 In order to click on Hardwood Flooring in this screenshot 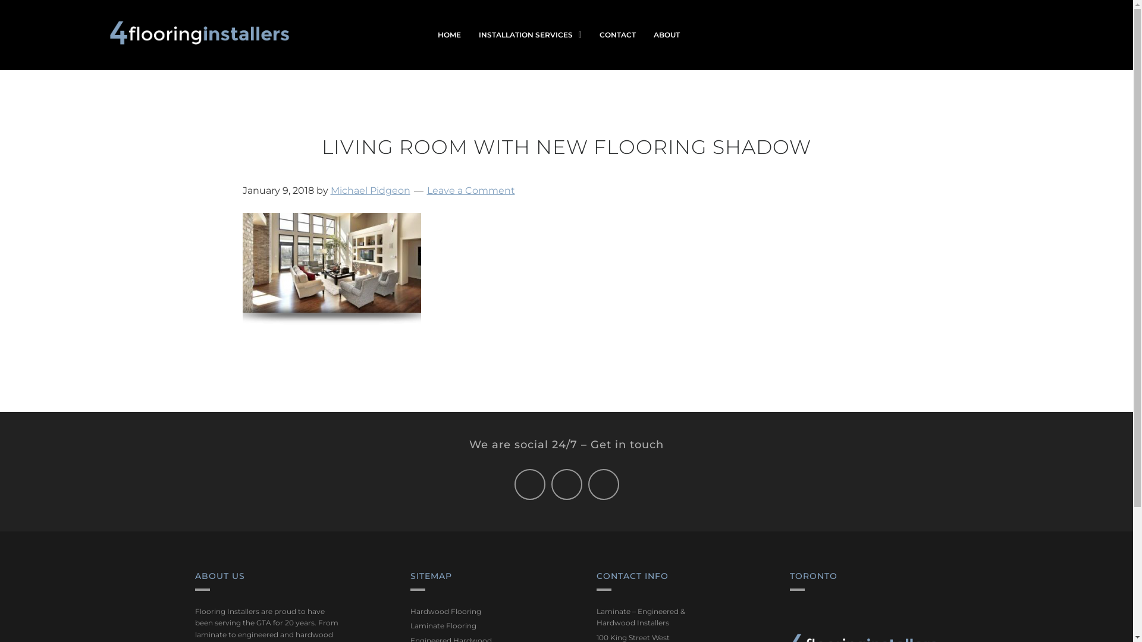, I will do `click(446, 611)`.